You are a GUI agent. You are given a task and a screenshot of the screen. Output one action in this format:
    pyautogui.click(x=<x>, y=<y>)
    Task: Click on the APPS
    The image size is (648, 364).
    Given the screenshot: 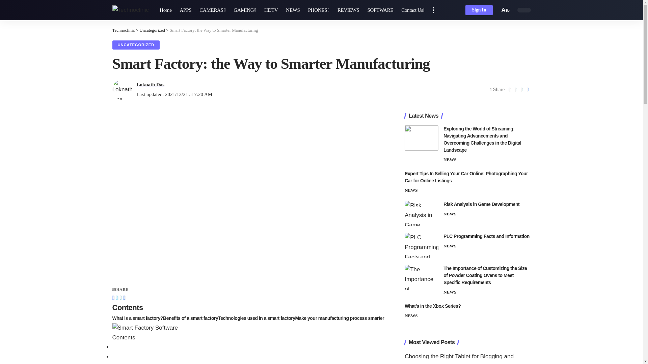 What is the action you would take?
    pyautogui.click(x=186, y=10)
    